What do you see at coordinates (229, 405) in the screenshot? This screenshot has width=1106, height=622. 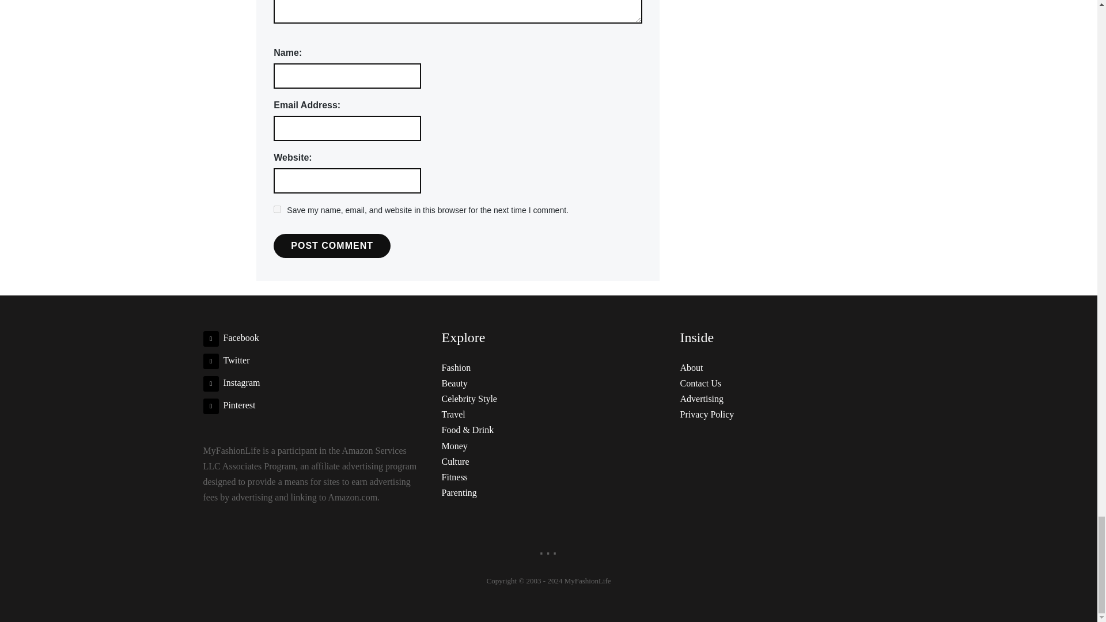 I see `Pinterest` at bounding box center [229, 405].